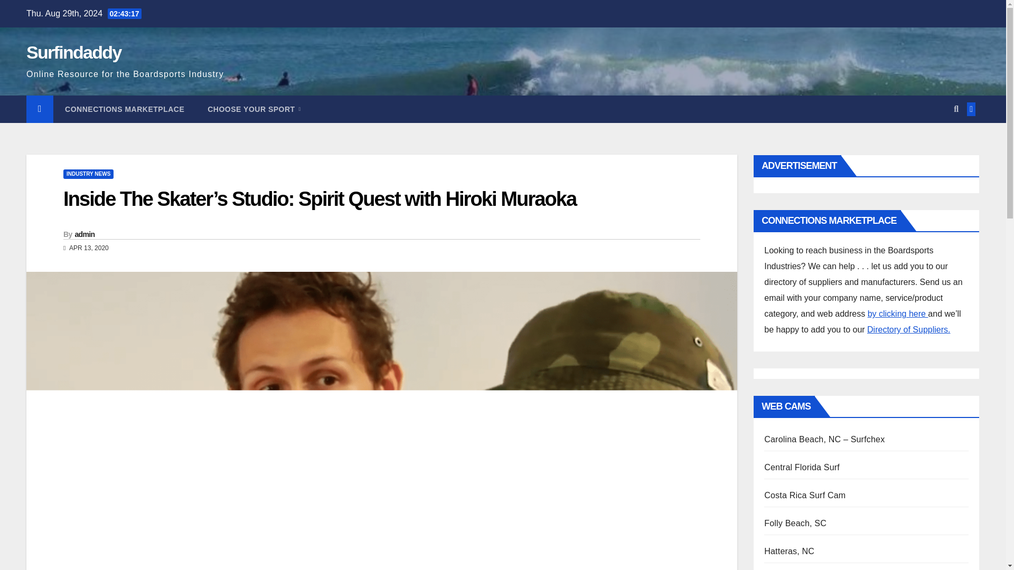  I want to click on FL Surf Cams, so click(802, 467).